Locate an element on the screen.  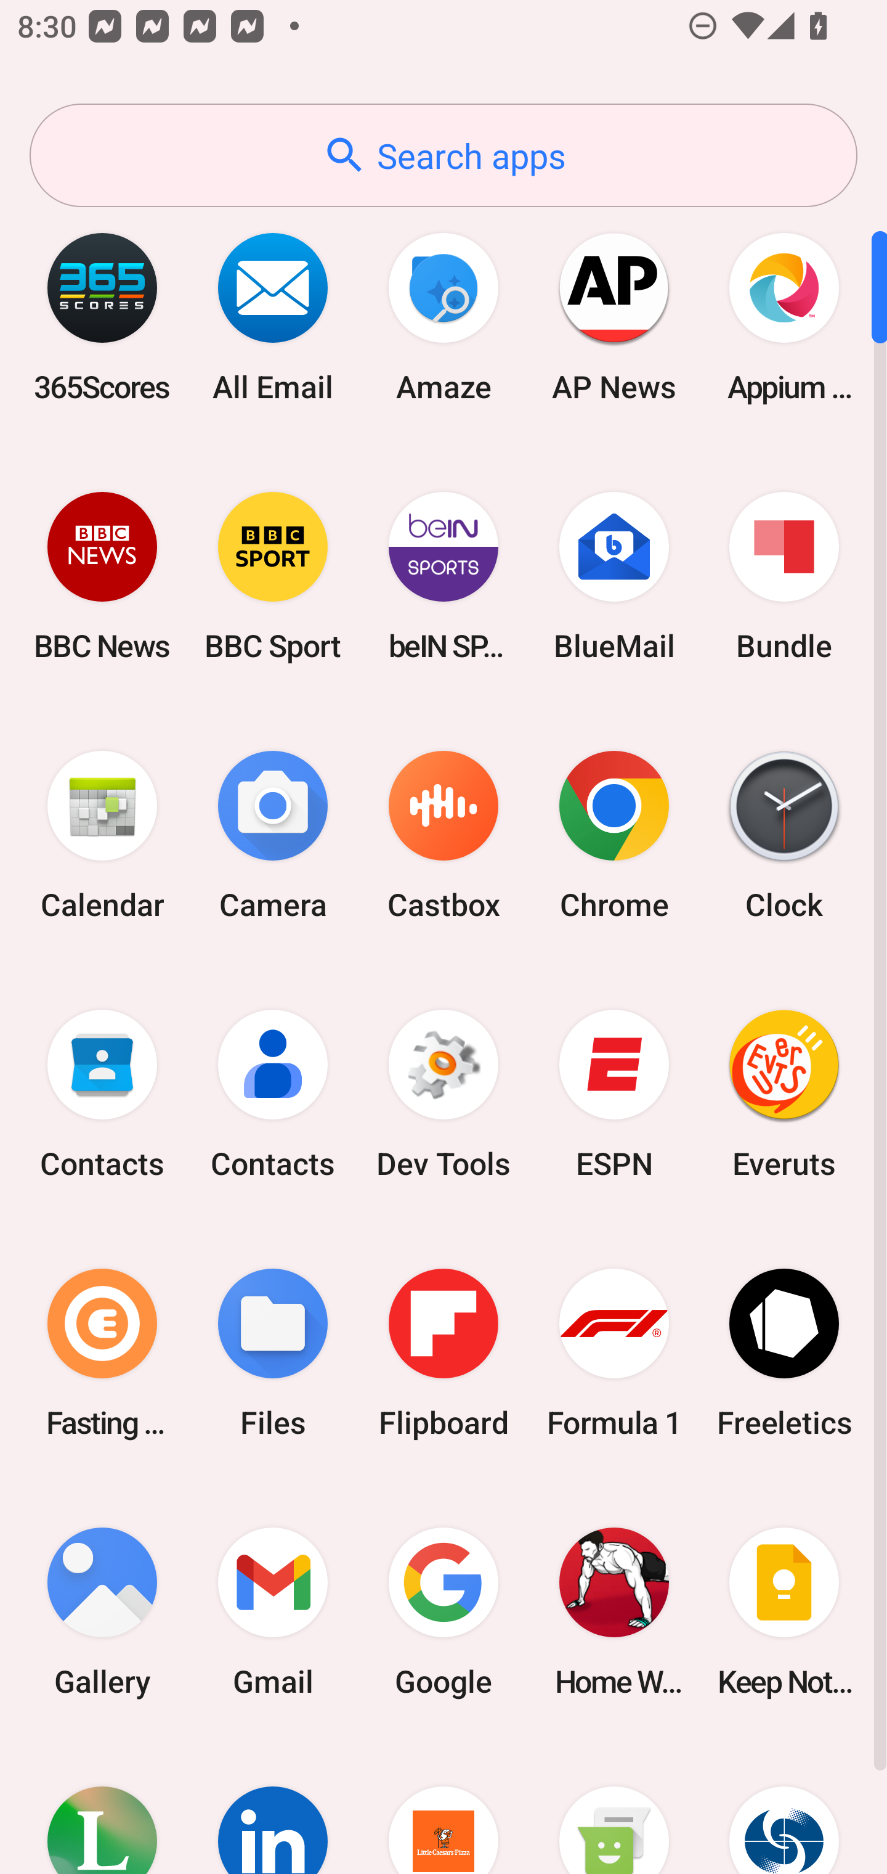
Home Workout is located at coordinates (614, 1611).